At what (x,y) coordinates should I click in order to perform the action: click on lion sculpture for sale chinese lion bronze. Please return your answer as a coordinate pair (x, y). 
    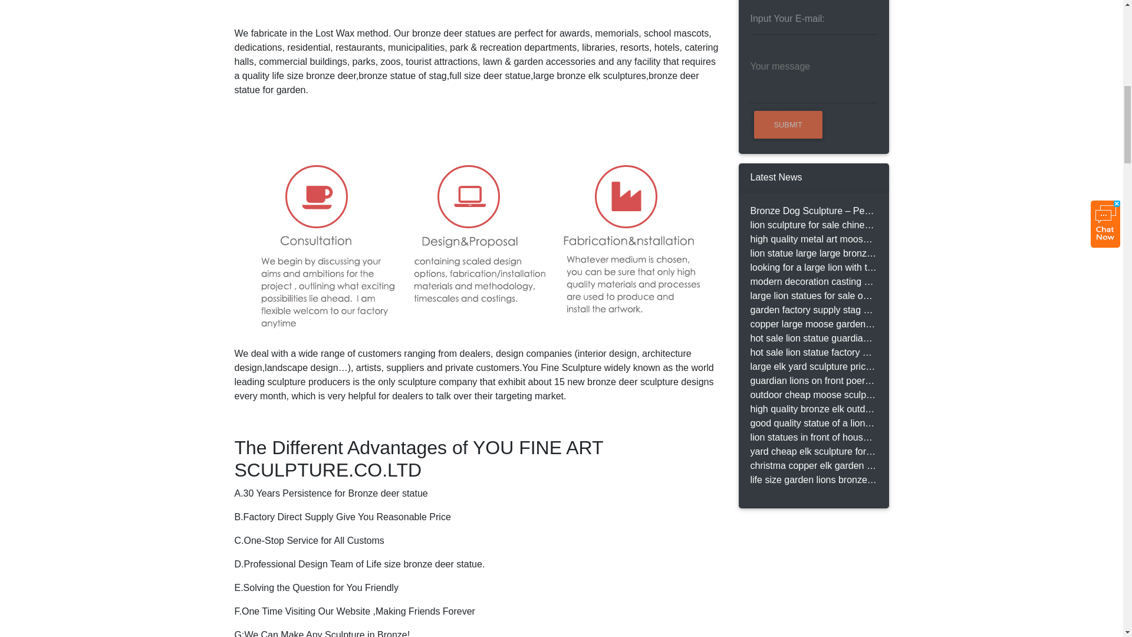
    Looking at the image, I should click on (812, 225).